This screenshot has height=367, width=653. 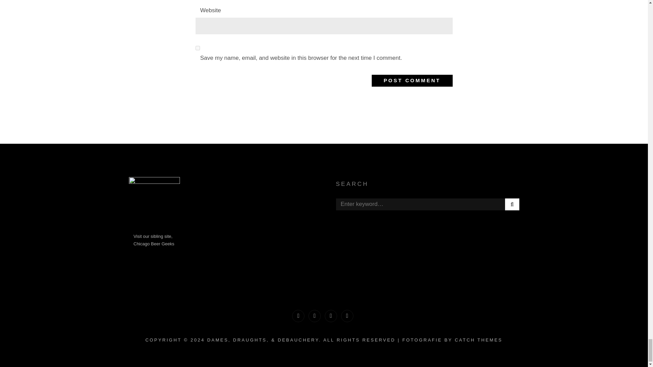 What do you see at coordinates (412, 81) in the screenshot?
I see `Post Comment` at bounding box center [412, 81].